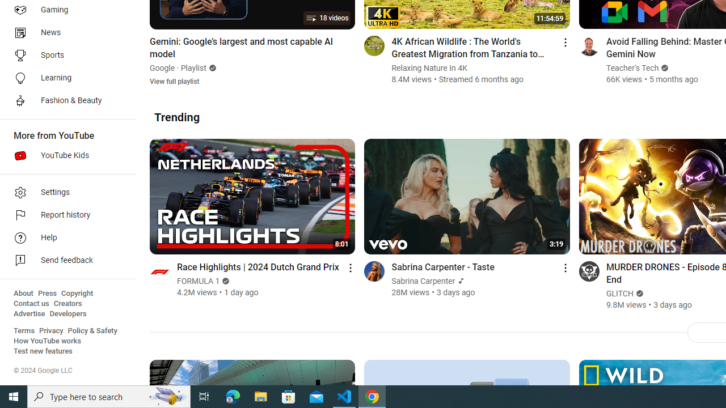 The image size is (726, 408). I want to click on GLITCH, so click(619, 294).